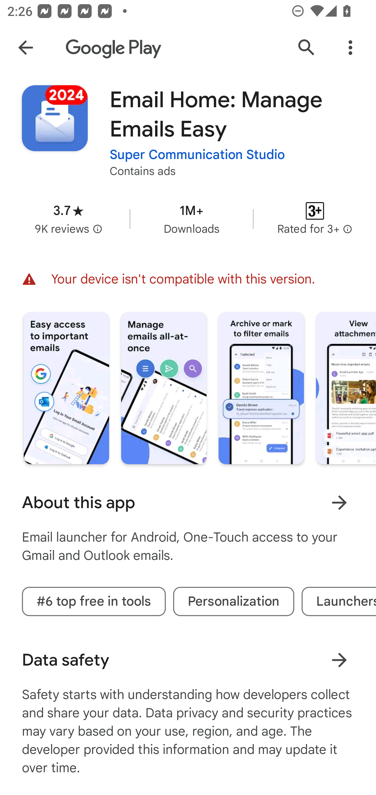 The width and height of the screenshot is (376, 795). What do you see at coordinates (26, 48) in the screenshot?
I see `Navigate up` at bounding box center [26, 48].